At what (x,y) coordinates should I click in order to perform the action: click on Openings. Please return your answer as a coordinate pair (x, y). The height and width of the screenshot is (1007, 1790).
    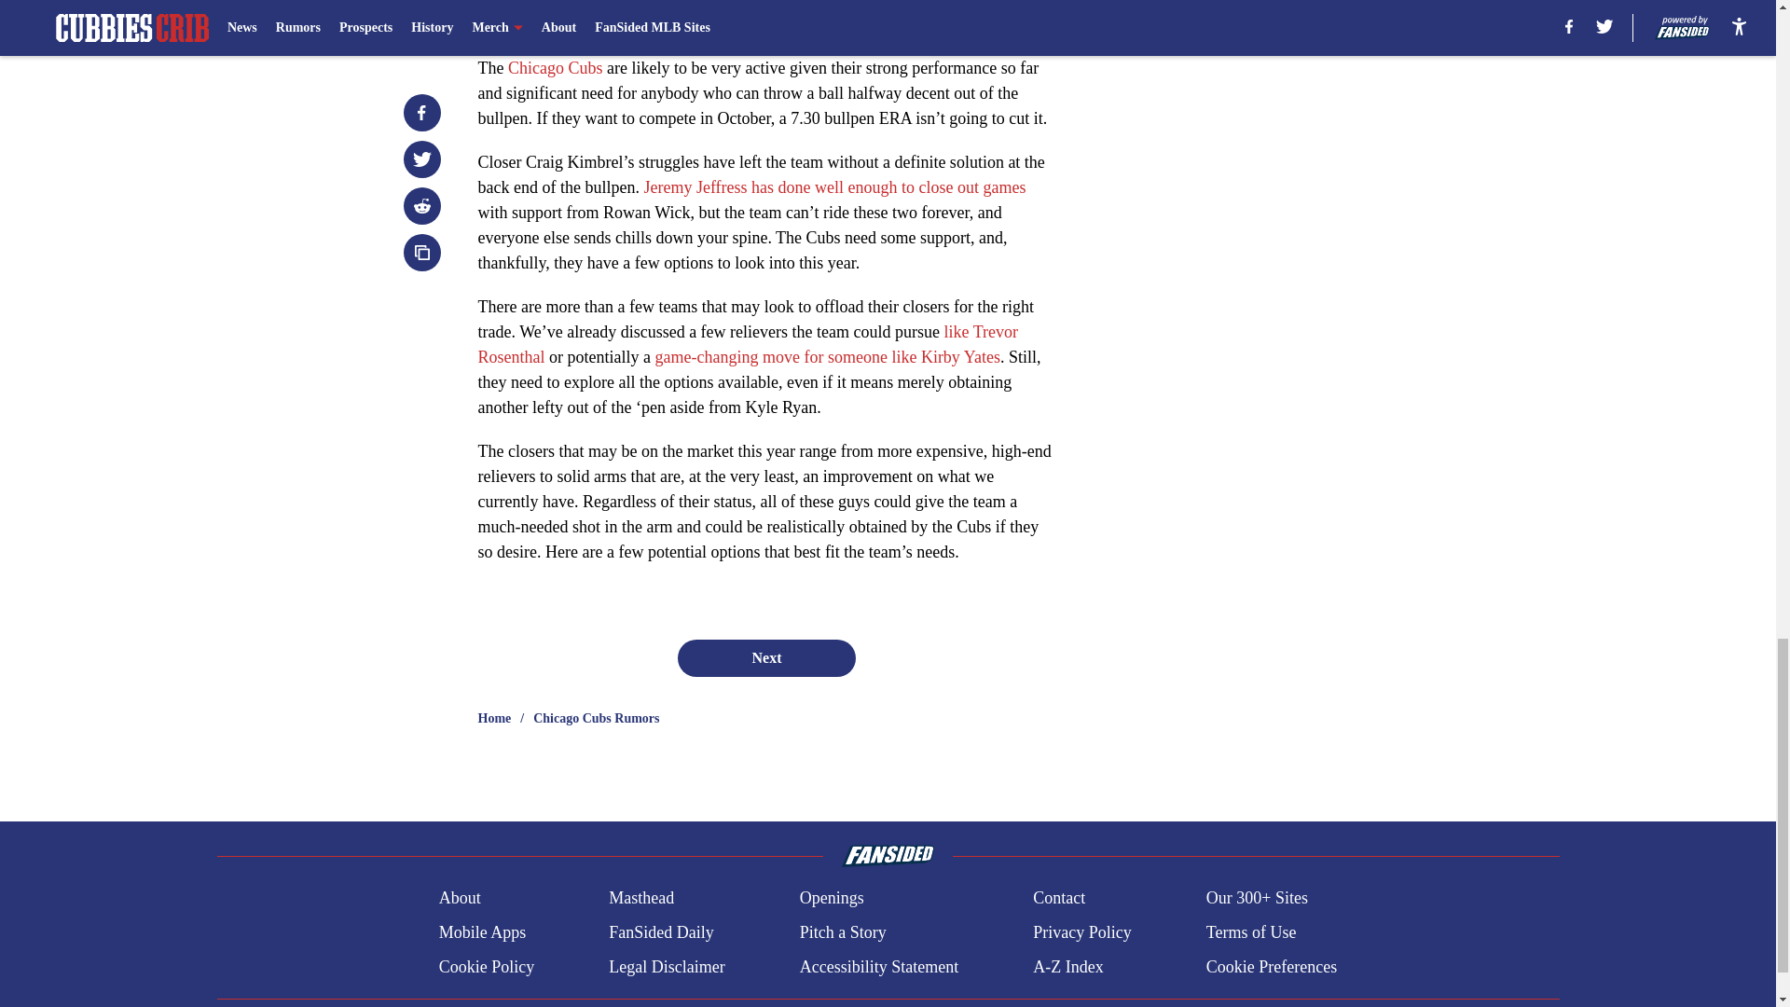
    Looking at the image, I should click on (832, 899).